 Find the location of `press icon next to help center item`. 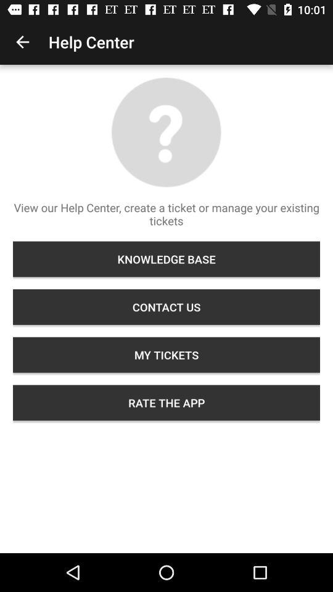

press icon next to help center item is located at coordinates (22, 42).